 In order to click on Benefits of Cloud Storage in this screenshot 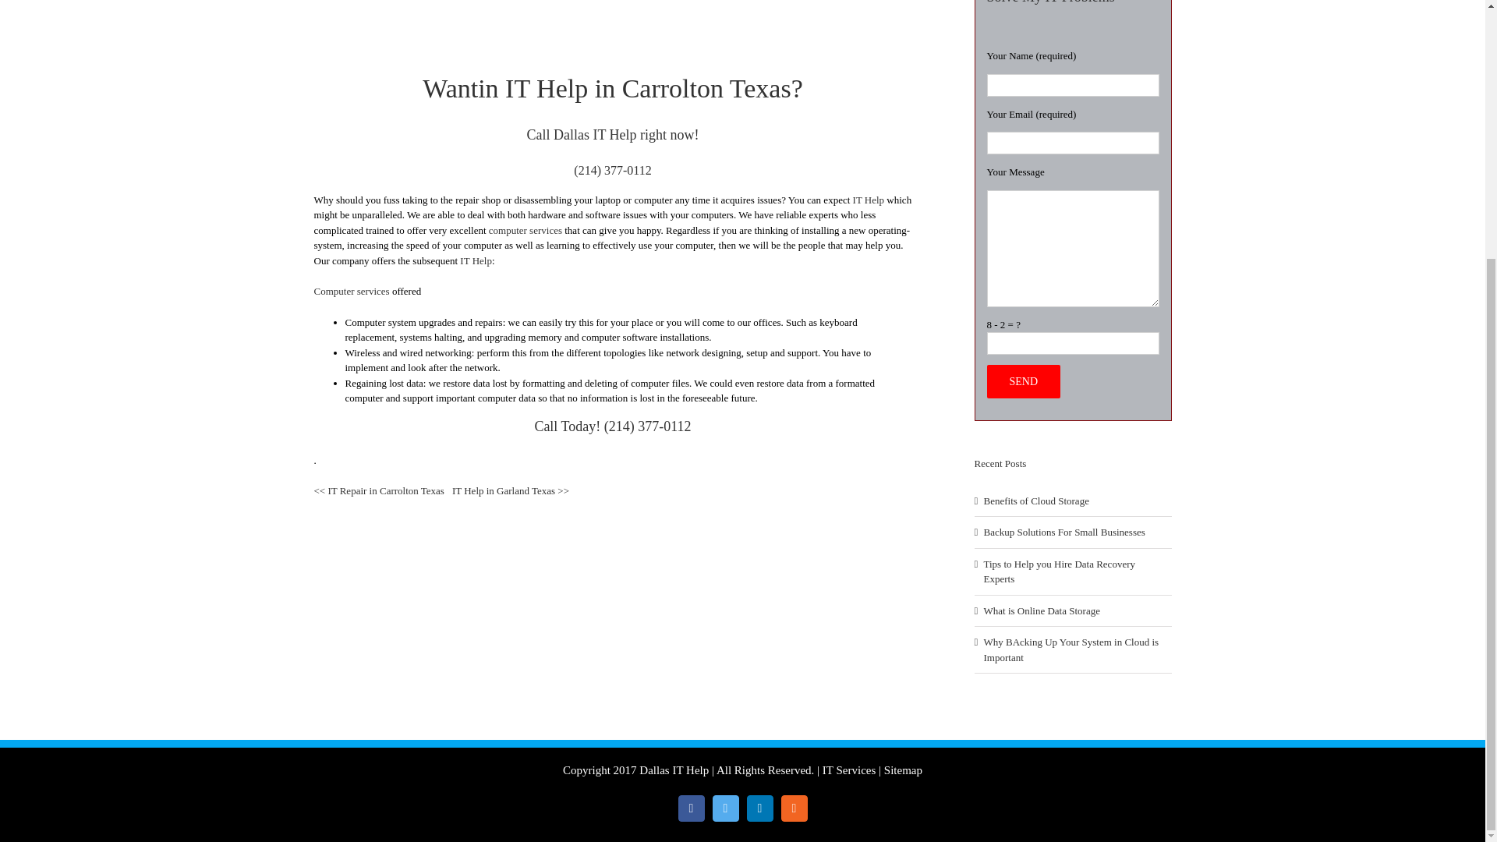, I will do `click(1036, 501)`.